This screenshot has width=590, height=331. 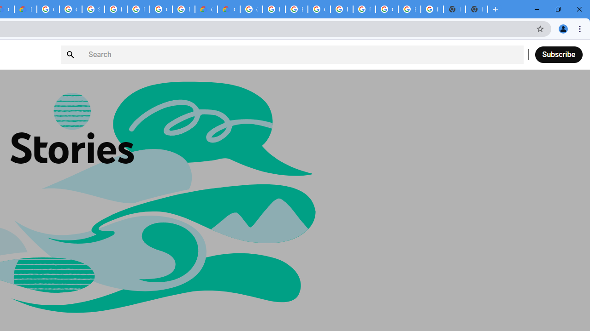 I want to click on Google Cloud Platform, so click(x=251, y=9).